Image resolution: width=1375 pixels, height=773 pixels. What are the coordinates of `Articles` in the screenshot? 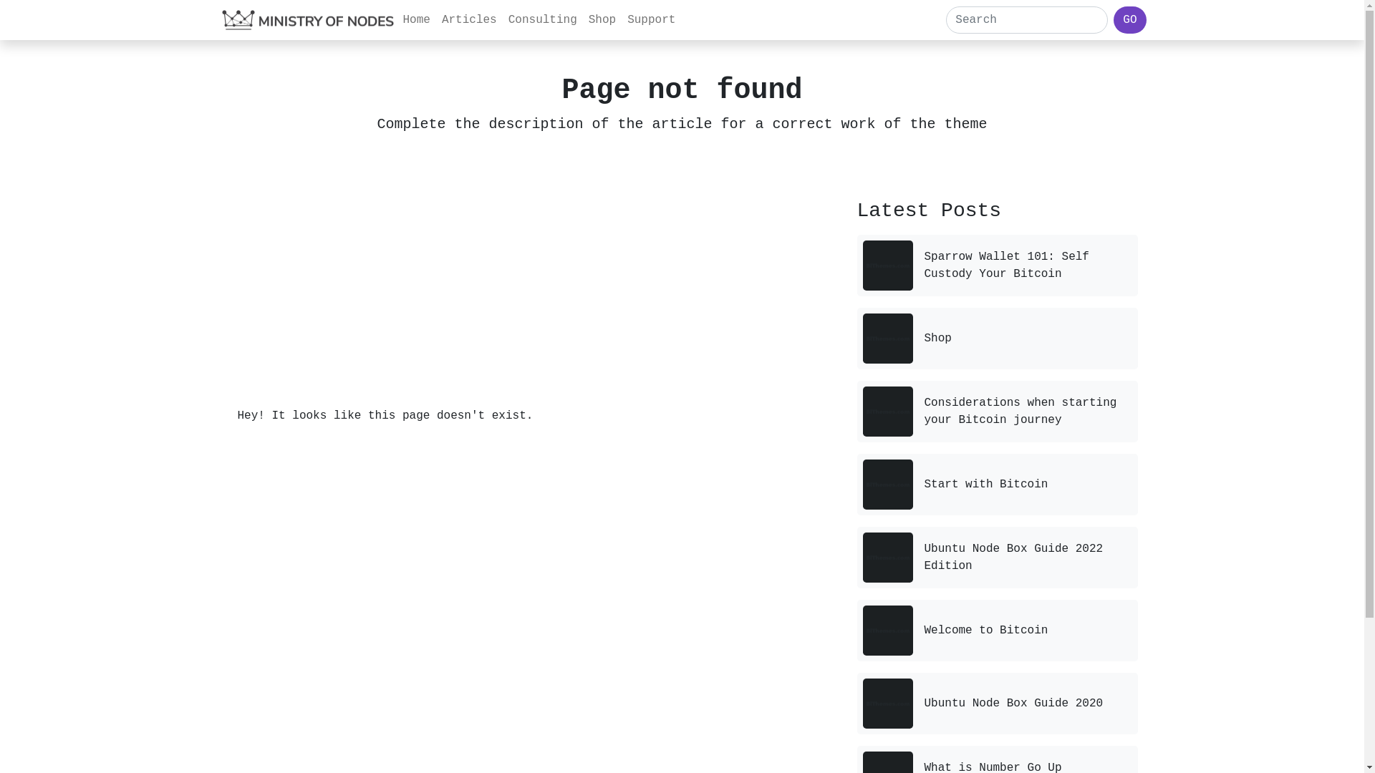 It's located at (470, 20).